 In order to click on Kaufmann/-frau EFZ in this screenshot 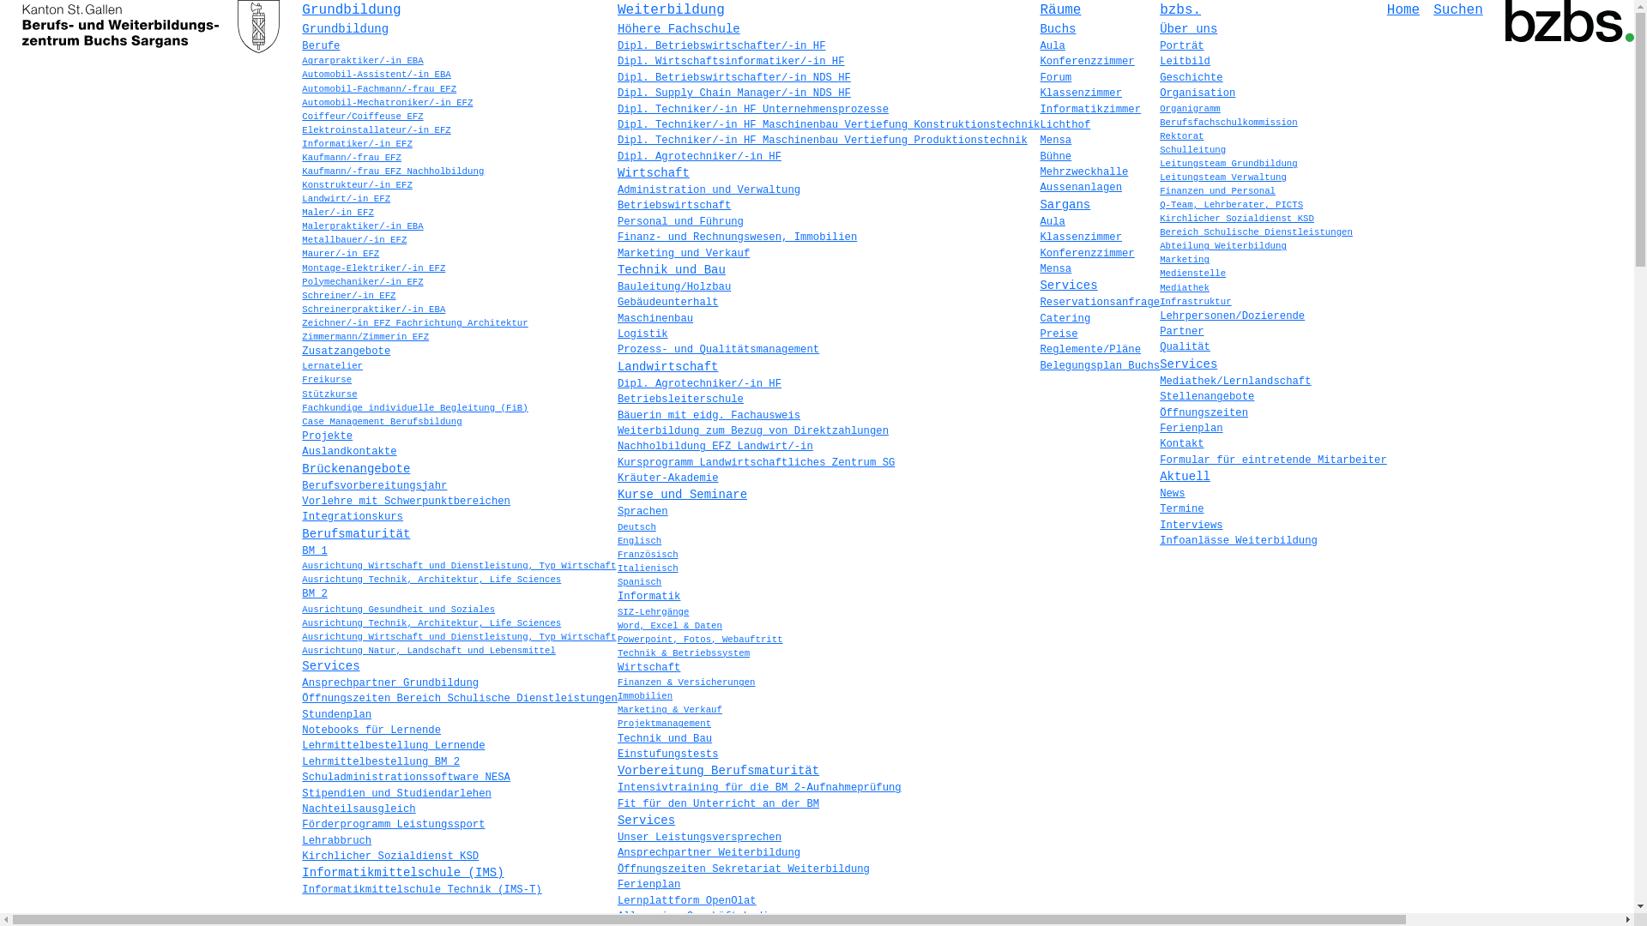, I will do `click(352, 158)`.